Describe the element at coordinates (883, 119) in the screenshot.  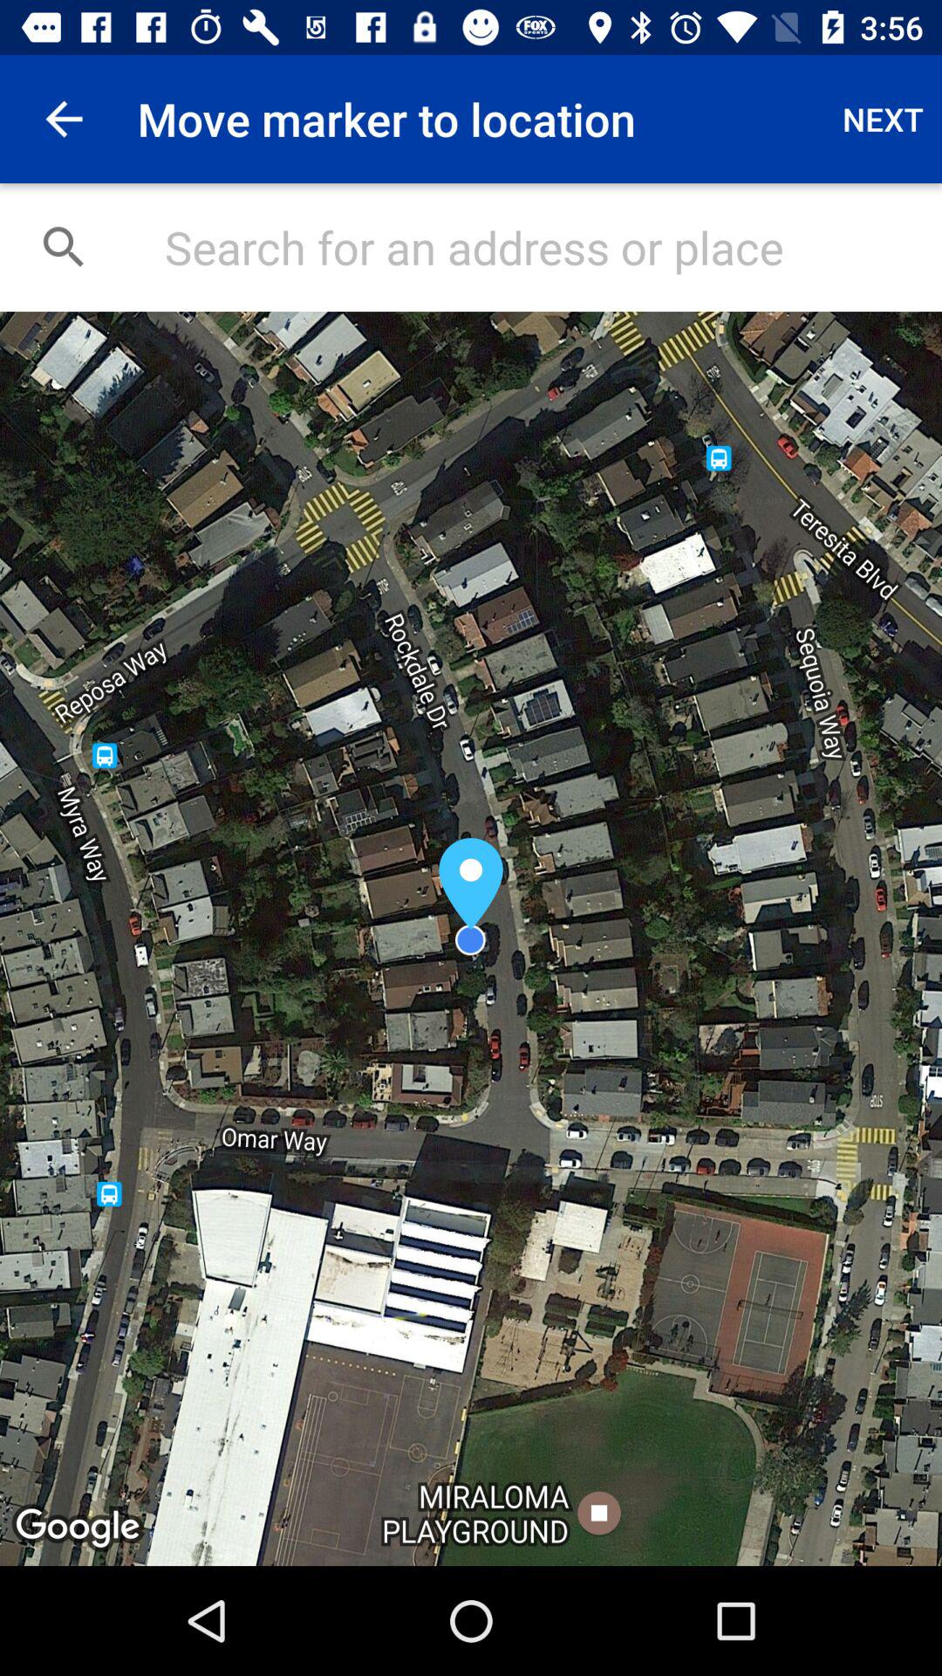
I see `select next at the top right corner` at that location.